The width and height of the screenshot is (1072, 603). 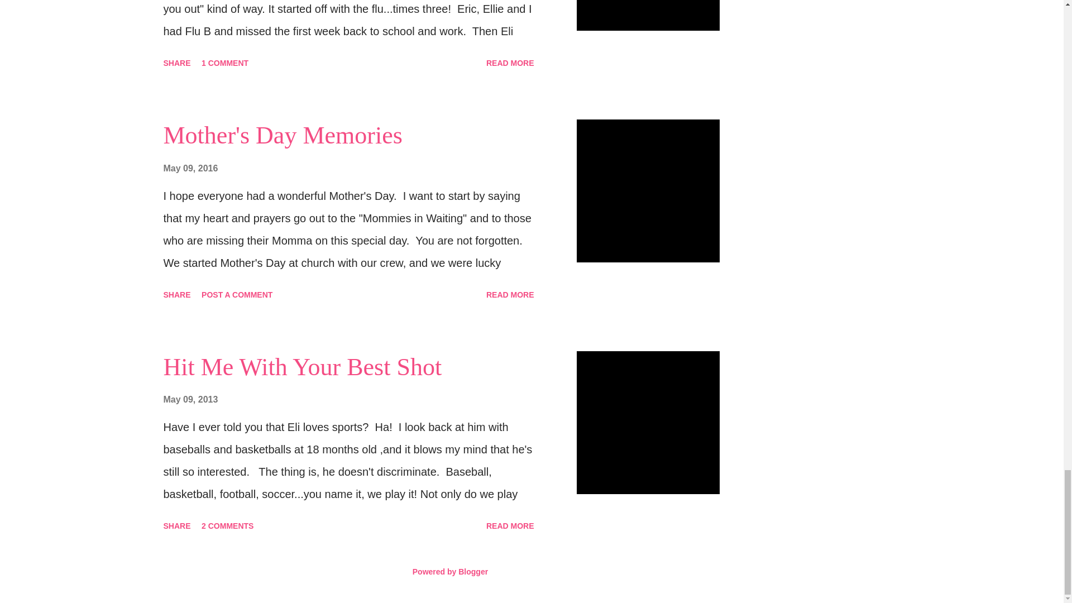 What do you see at coordinates (510, 525) in the screenshot?
I see `READ MORE` at bounding box center [510, 525].